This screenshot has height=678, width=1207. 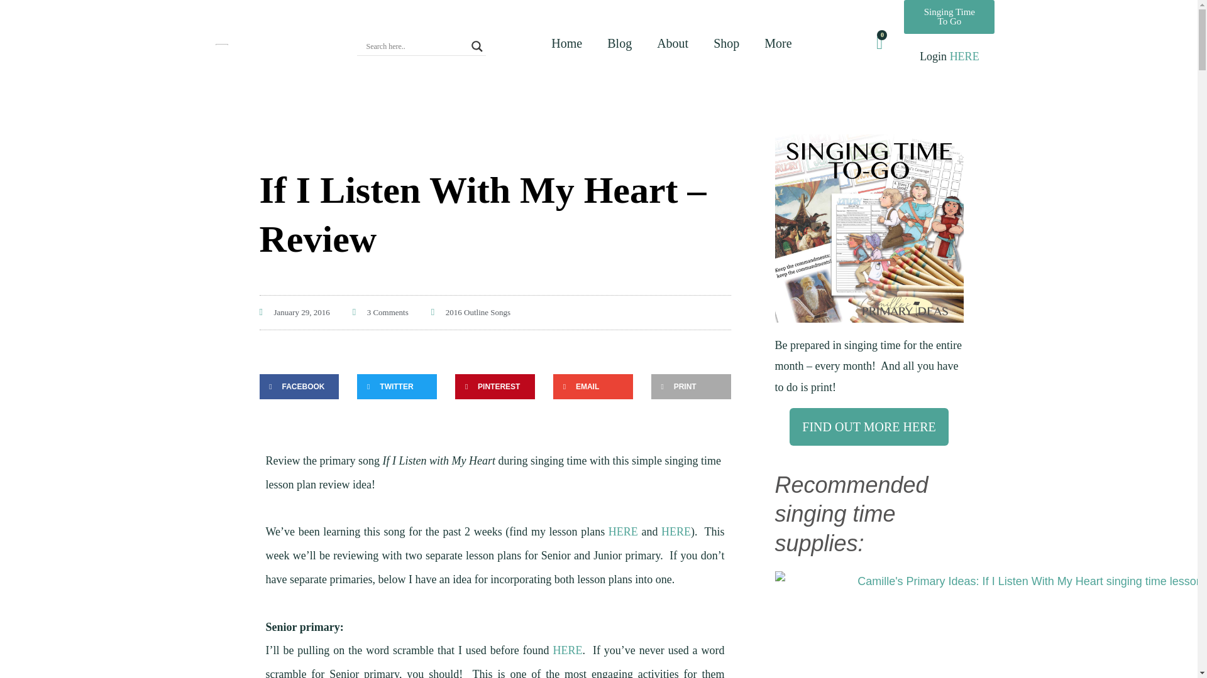 I want to click on More, so click(x=778, y=43).